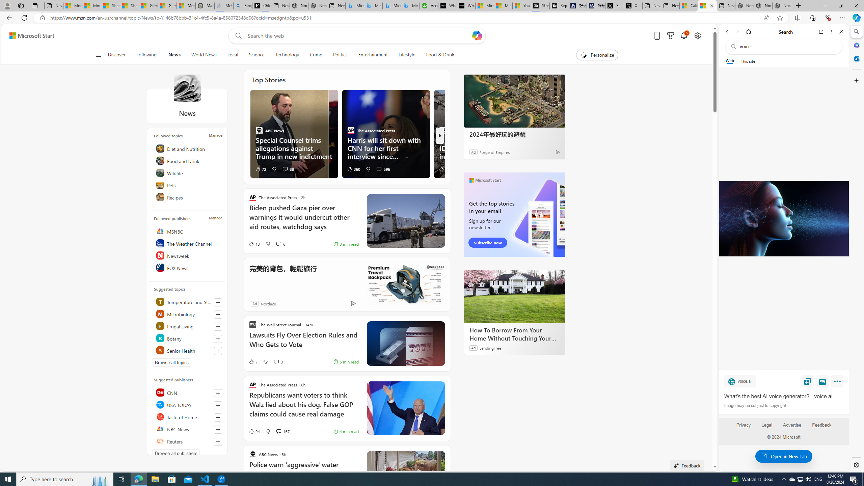 Image resolution: width=864 pixels, height=486 pixels. Describe the element at coordinates (490, 348) in the screenshot. I see `LendingTree` at that location.